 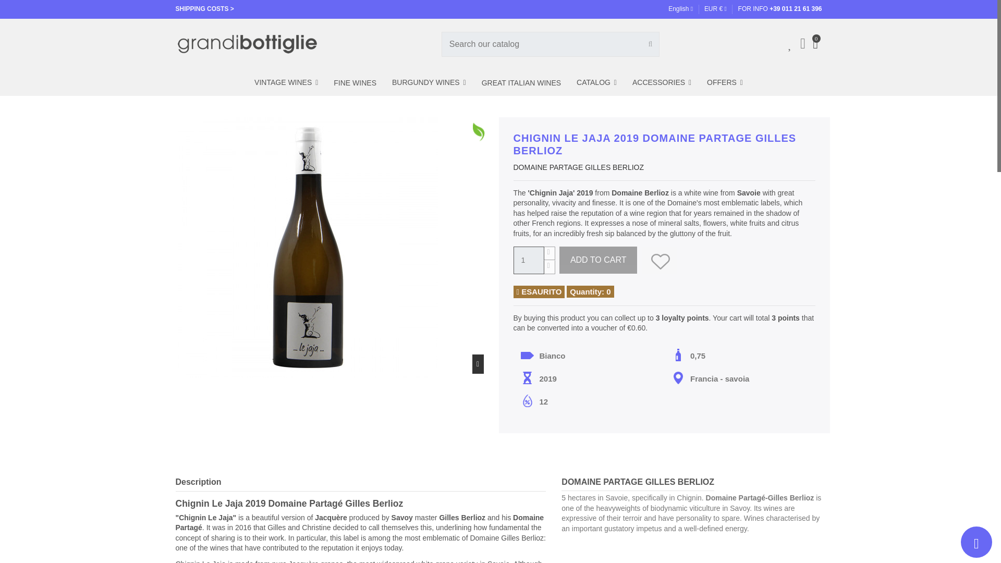 What do you see at coordinates (680, 8) in the screenshot?
I see `English` at bounding box center [680, 8].